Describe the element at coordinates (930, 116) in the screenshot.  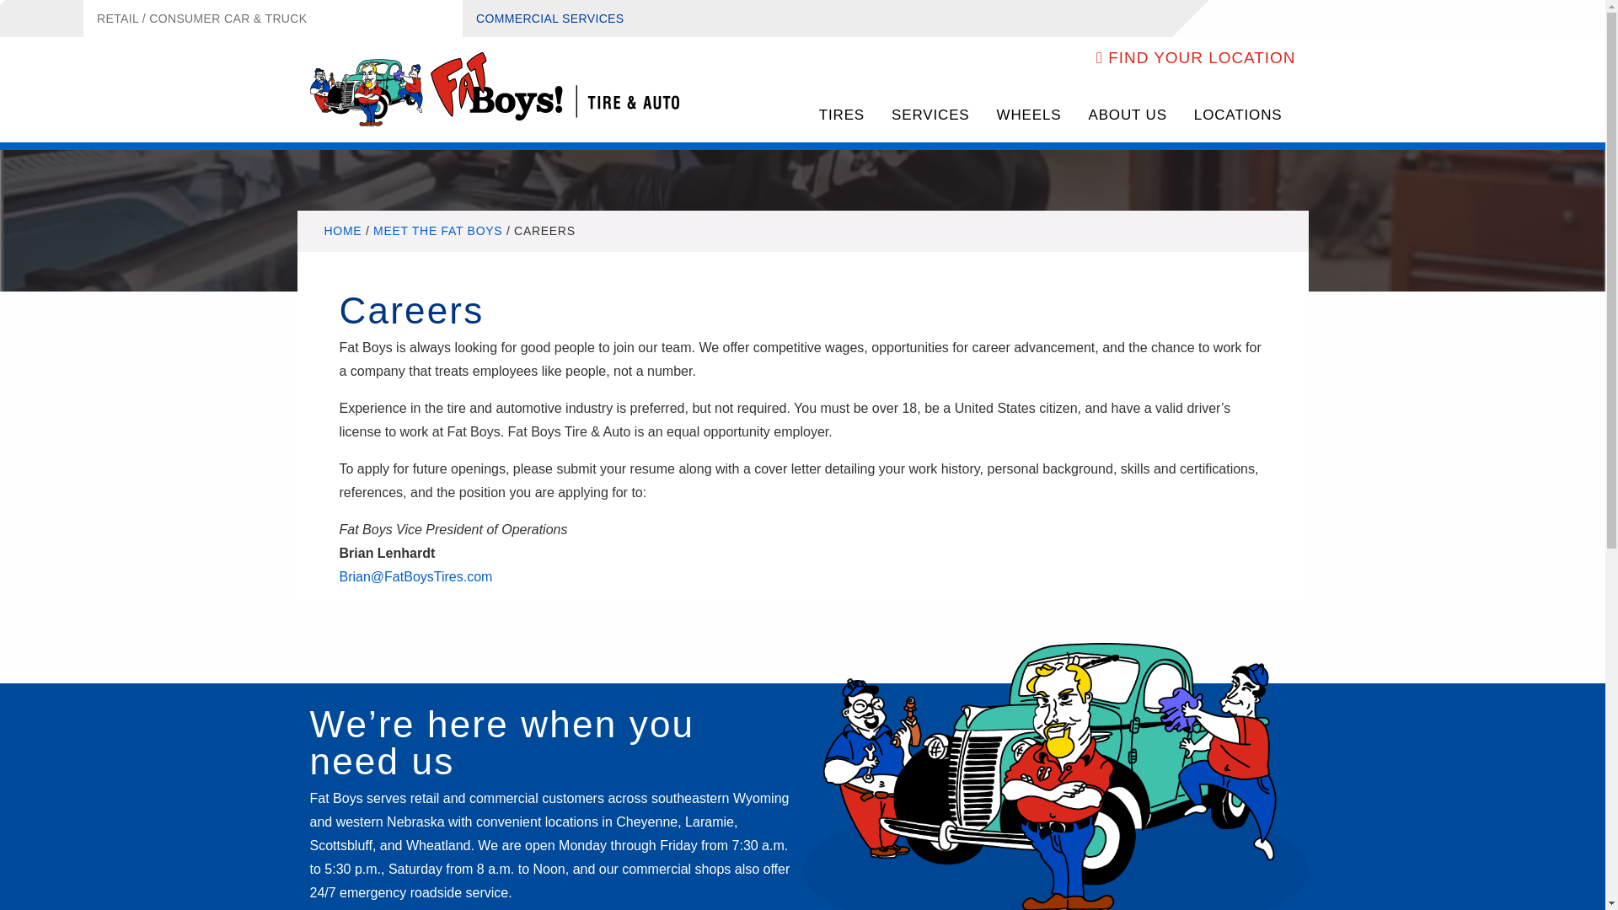
I see `SERVICES` at that location.